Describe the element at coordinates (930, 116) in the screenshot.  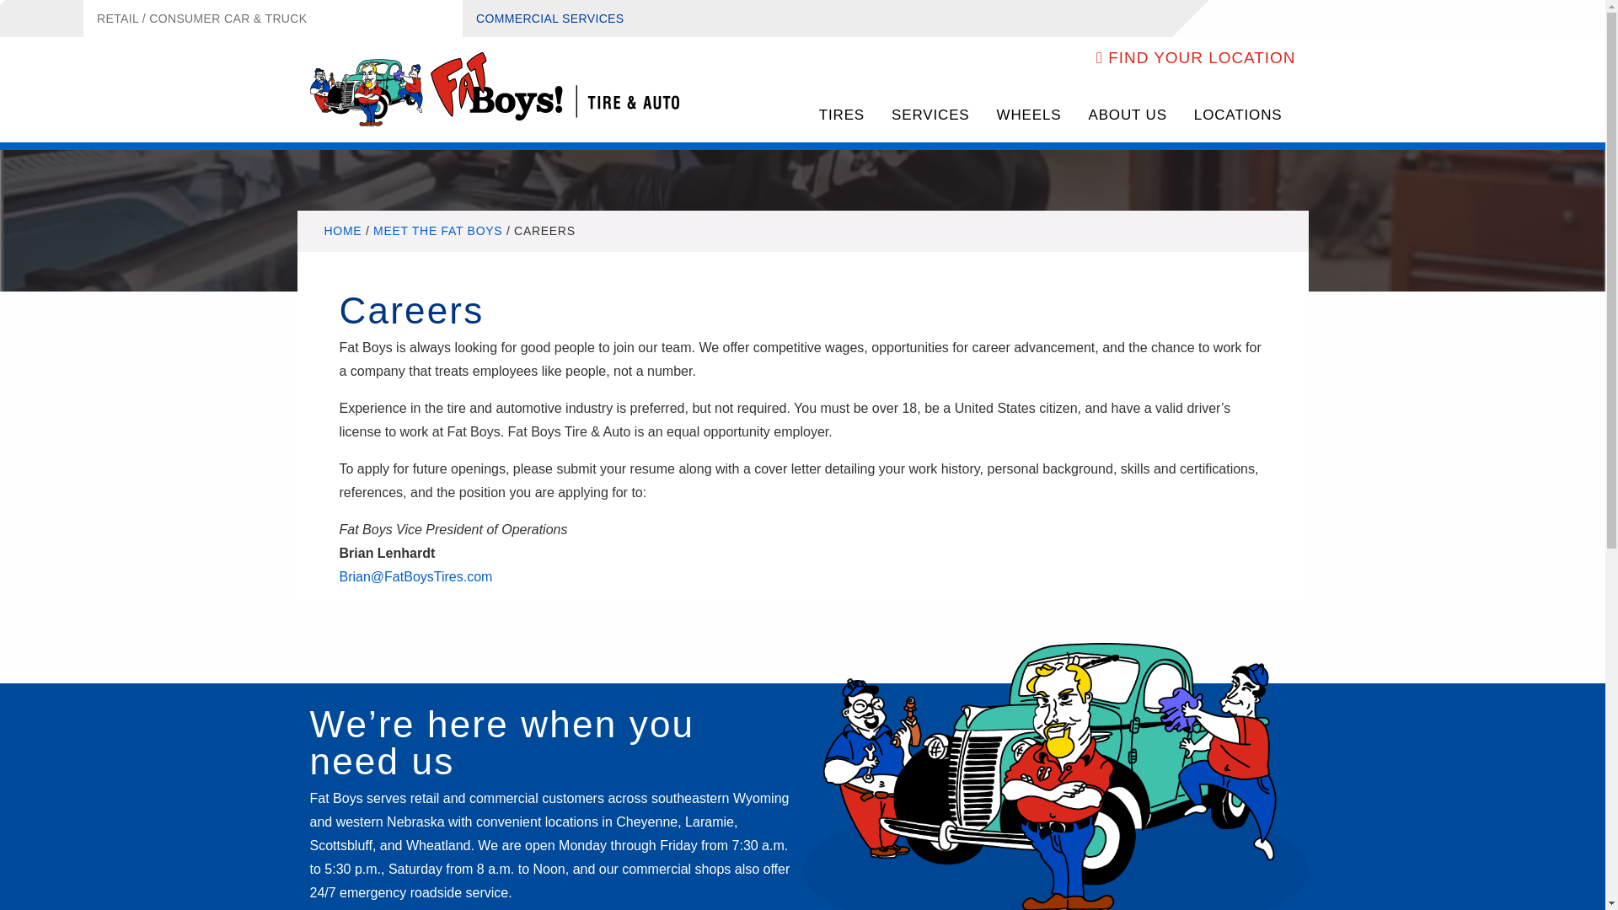
I see `SERVICES` at that location.